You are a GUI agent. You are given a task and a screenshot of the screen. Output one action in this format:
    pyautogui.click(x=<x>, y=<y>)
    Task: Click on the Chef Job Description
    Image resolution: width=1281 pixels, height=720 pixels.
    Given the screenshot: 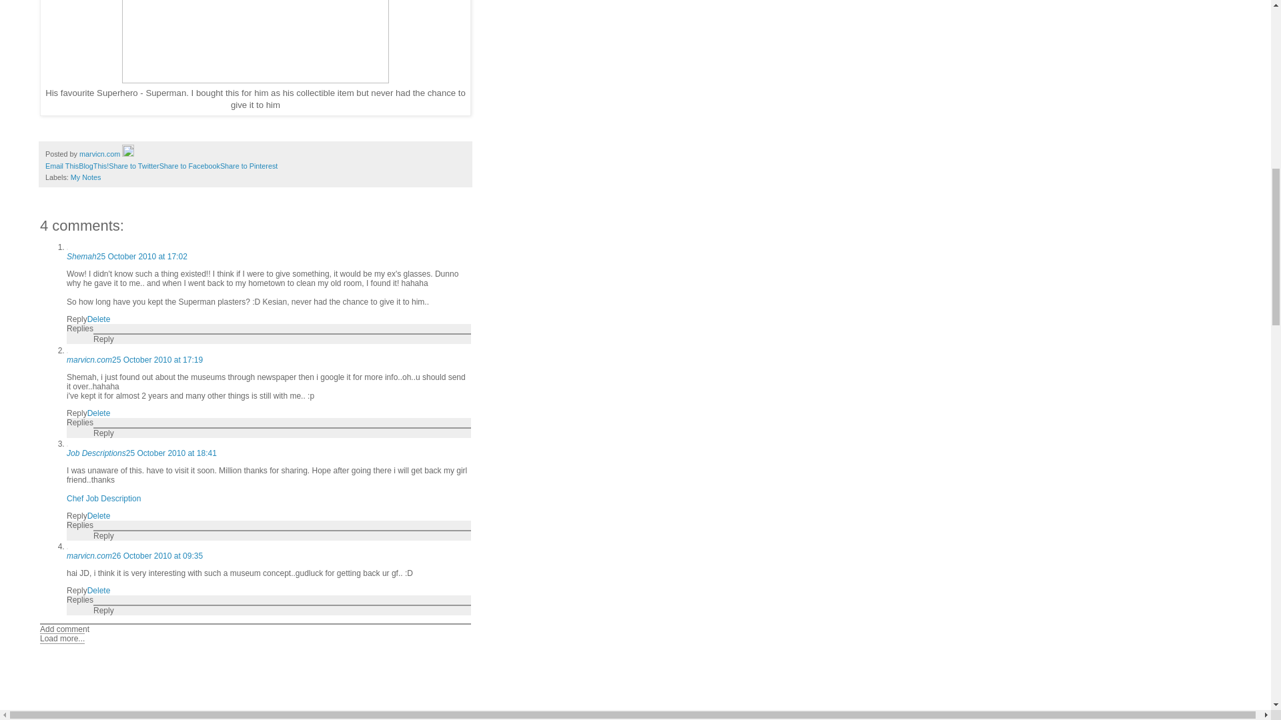 What is the action you would take?
    pyautogui.click(x=103, y=498)
    